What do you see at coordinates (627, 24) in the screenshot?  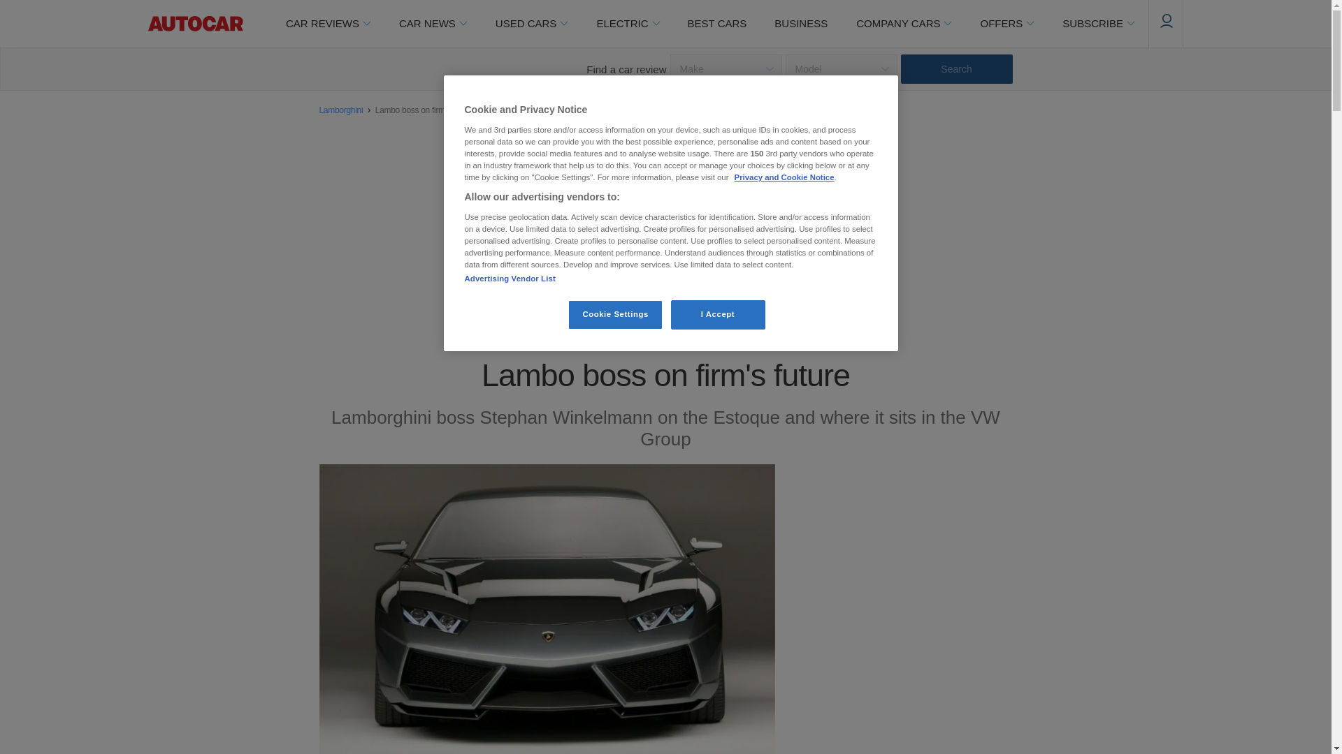 I see `ELECTRIC` at bounding box center [627, 24].